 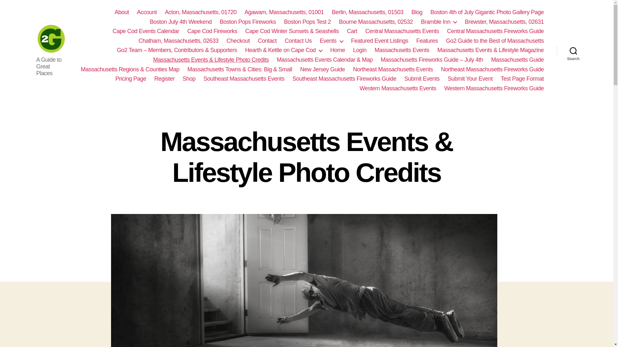 What do you see at coordinates (332, 41) in the screenshot?
I see `Events` at bounding box center [332, 41].